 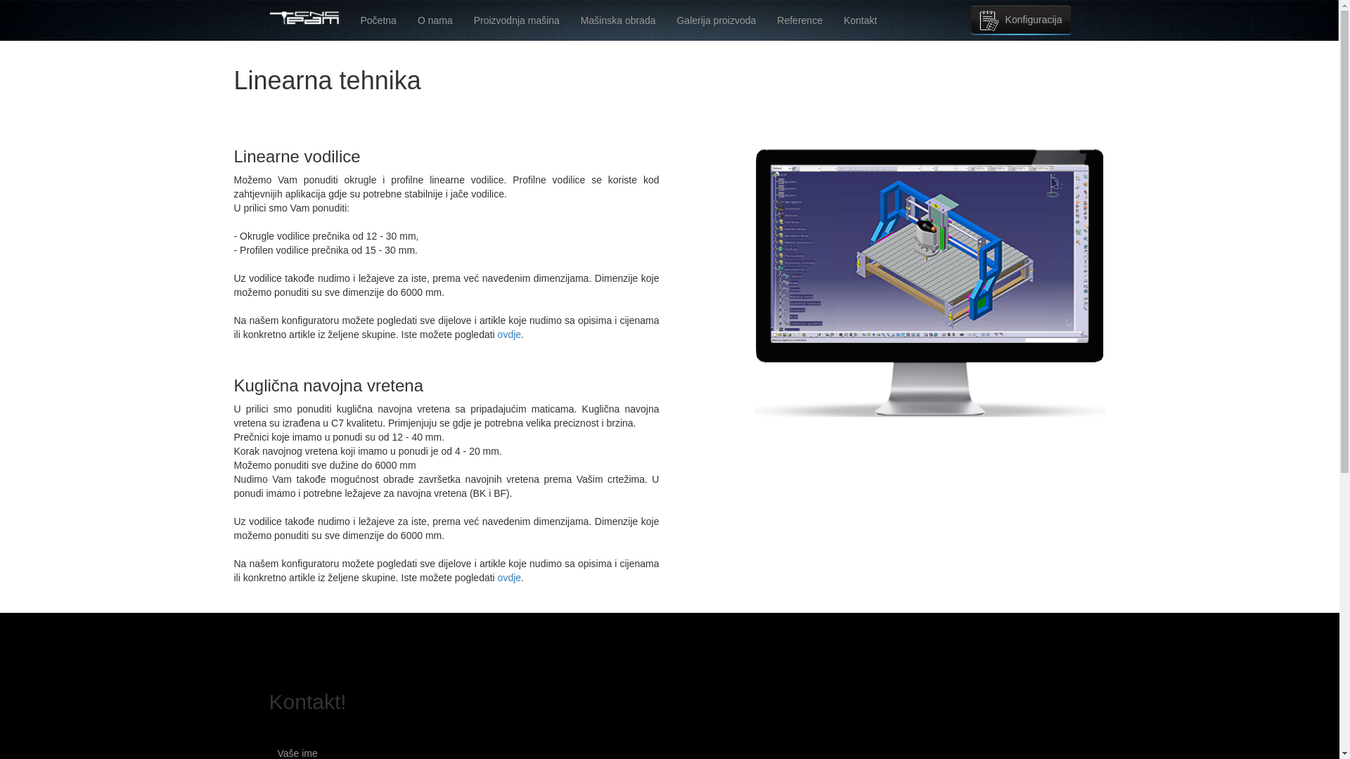 What do you see at coordinates (861, 20) in the screenshot?
I see `Kontakt` at bounding box center [861, 20].